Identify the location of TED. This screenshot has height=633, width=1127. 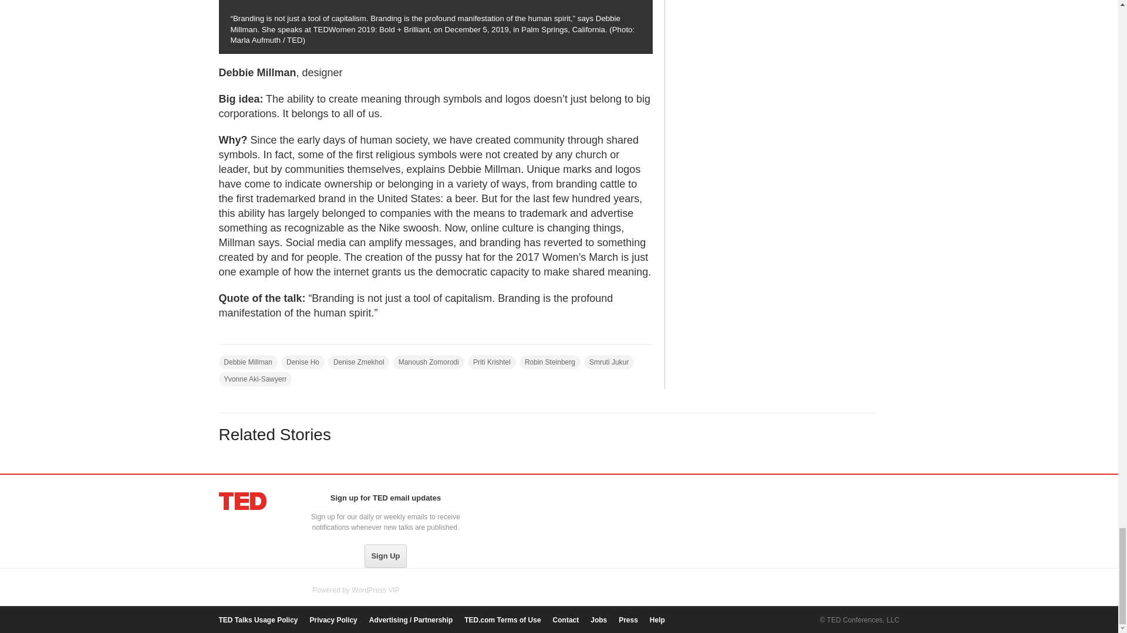
(243, 501).